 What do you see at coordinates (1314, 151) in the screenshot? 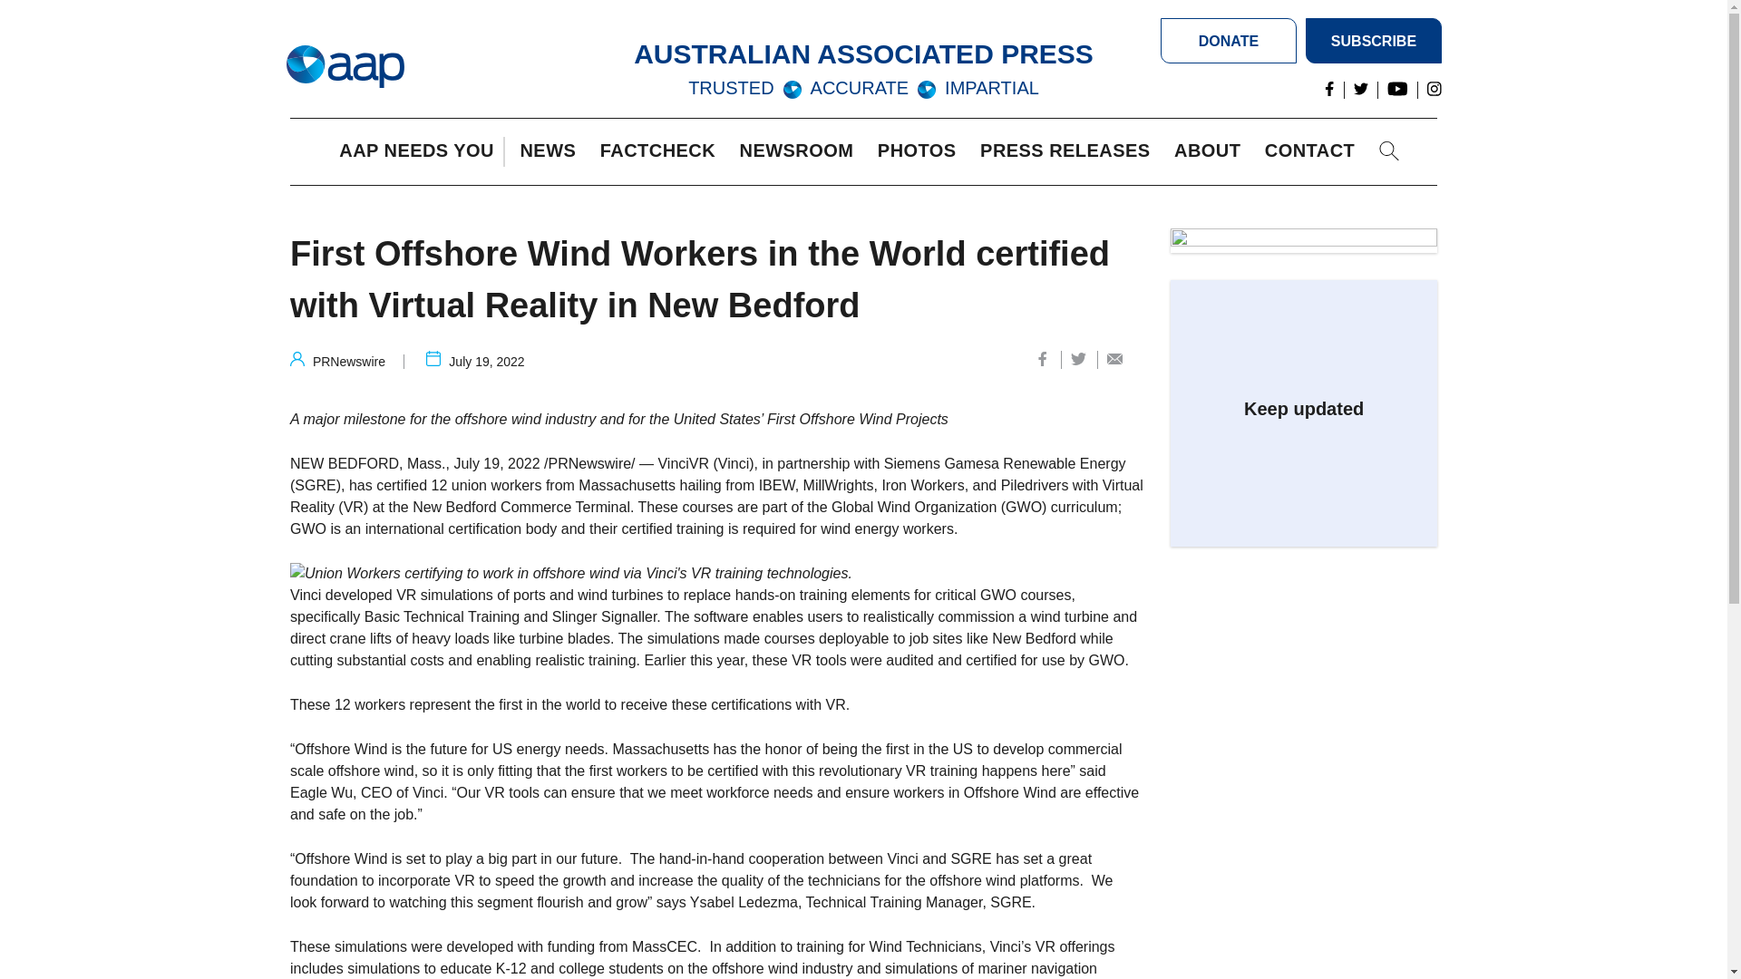
I see `CONTACT` at bounding box center [1314, 151].